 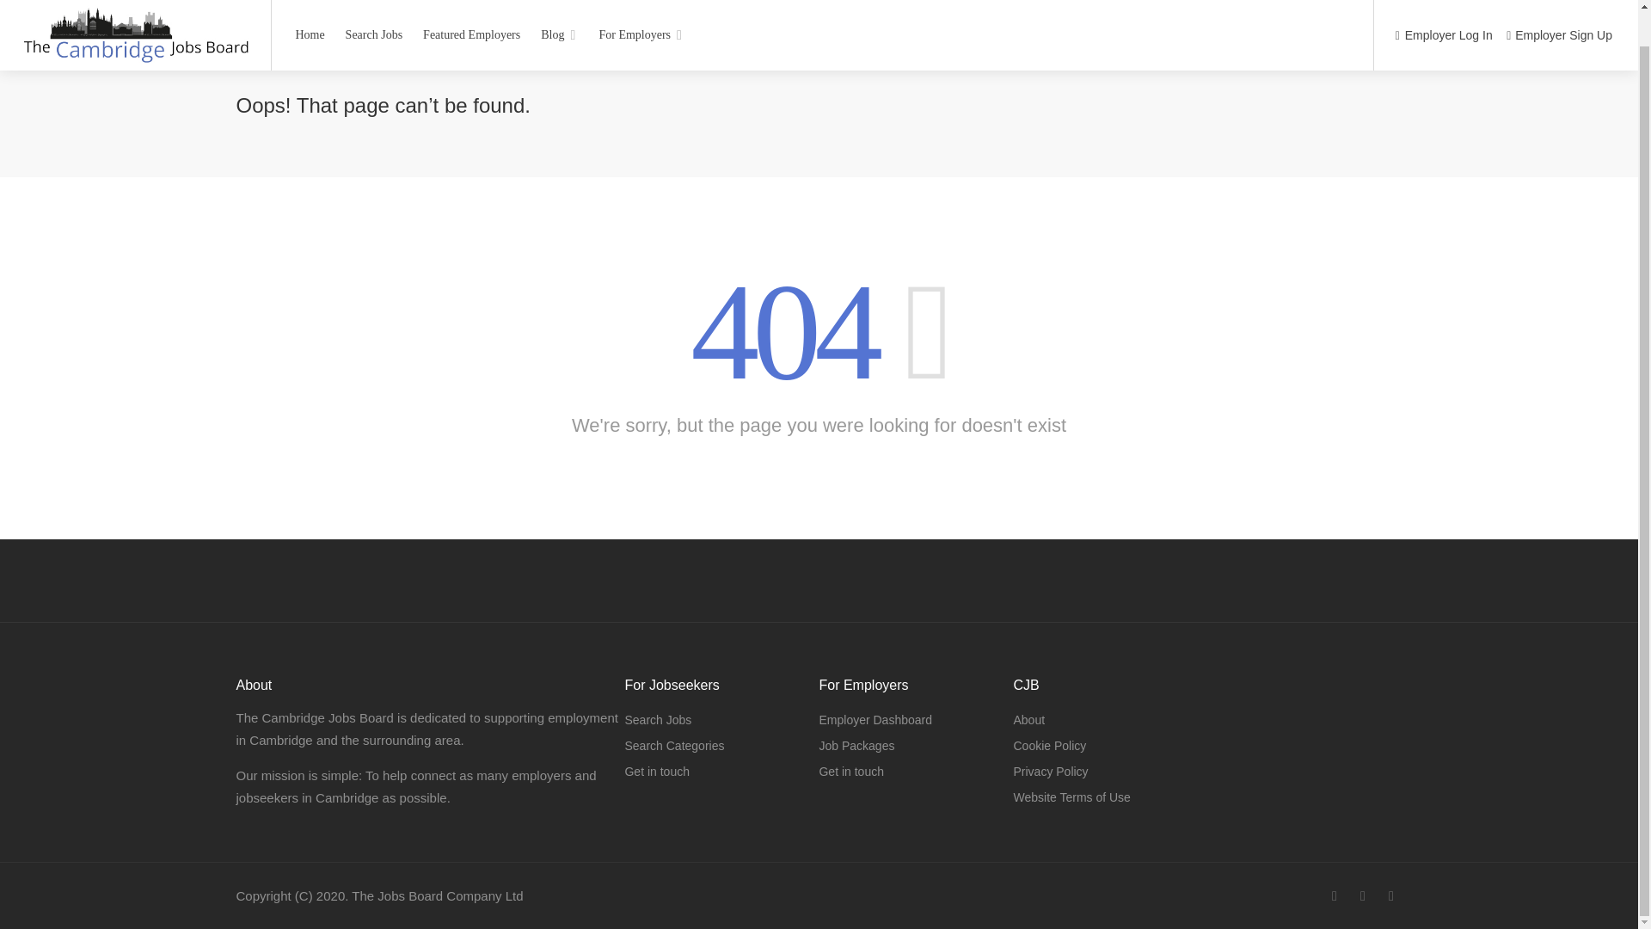 What do you see at coordinates (1335, 896) in the screenshot?
I see `facebook` at bounding box center [1335, 896].